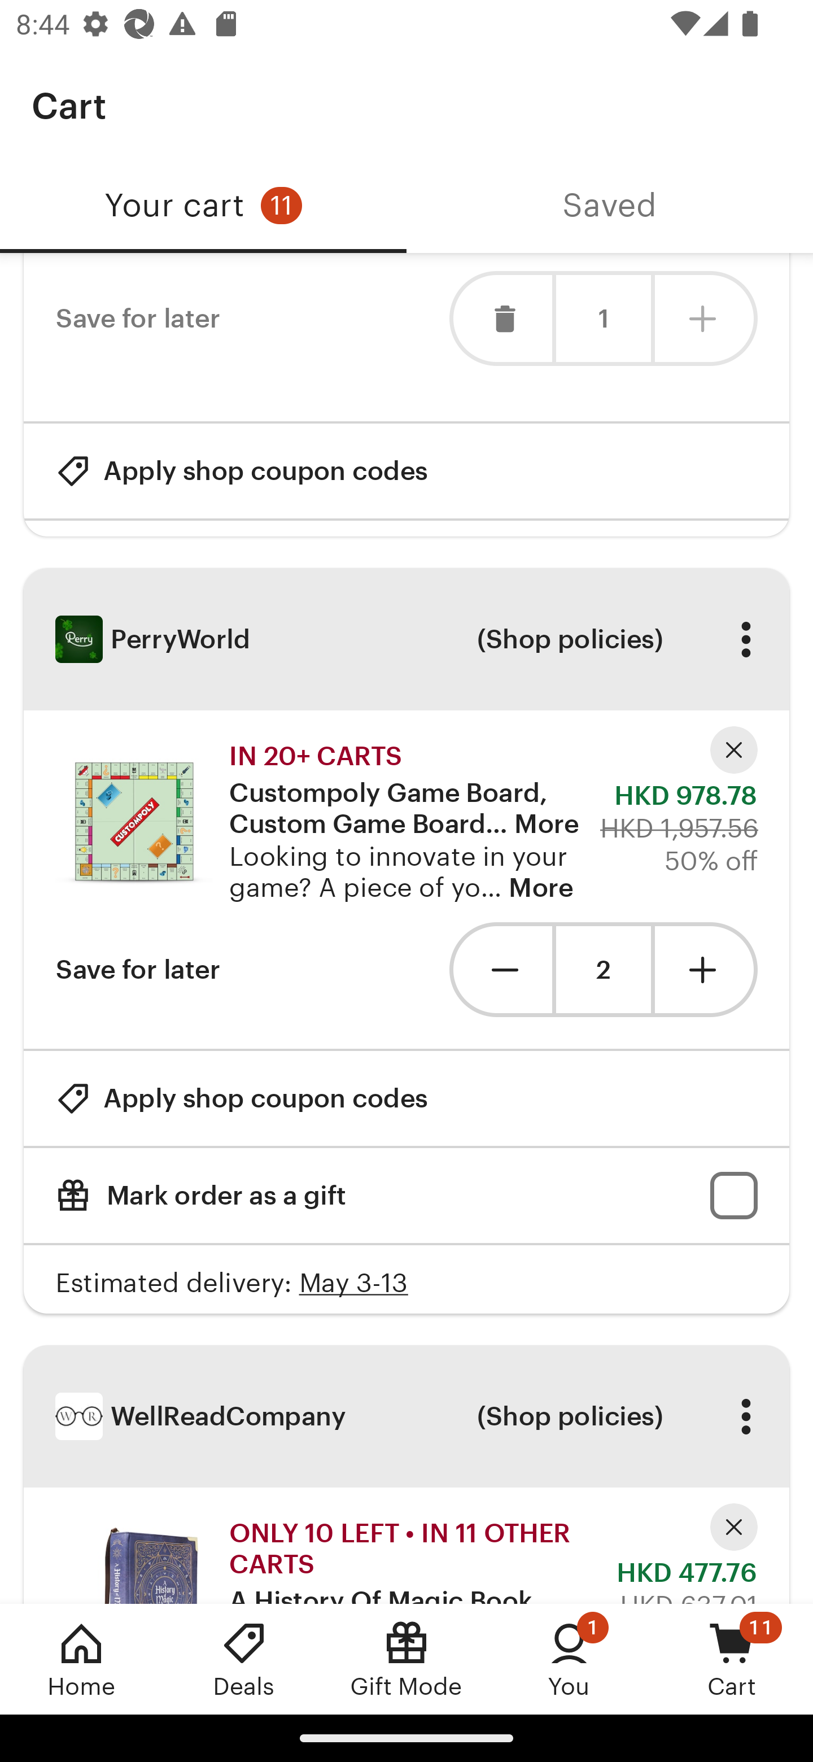  I want to click on (Shop policies), so click(569, 639).